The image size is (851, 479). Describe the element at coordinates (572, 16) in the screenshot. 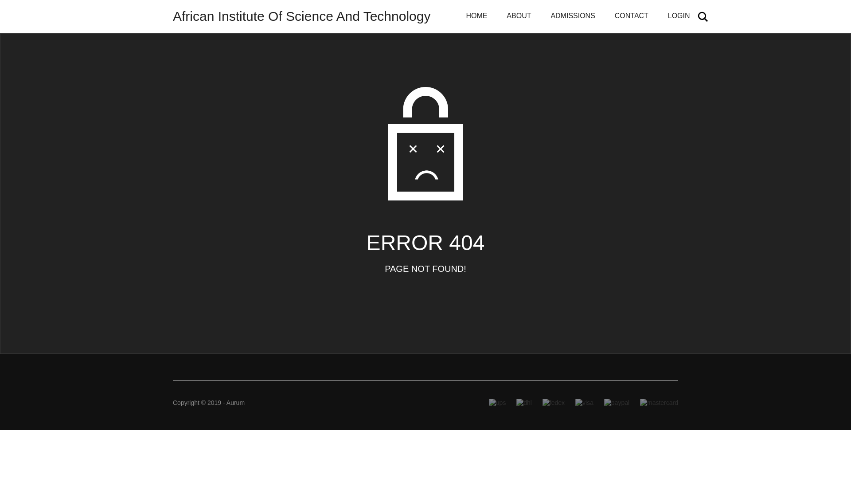

I see `ADMISSIONS` at that location.